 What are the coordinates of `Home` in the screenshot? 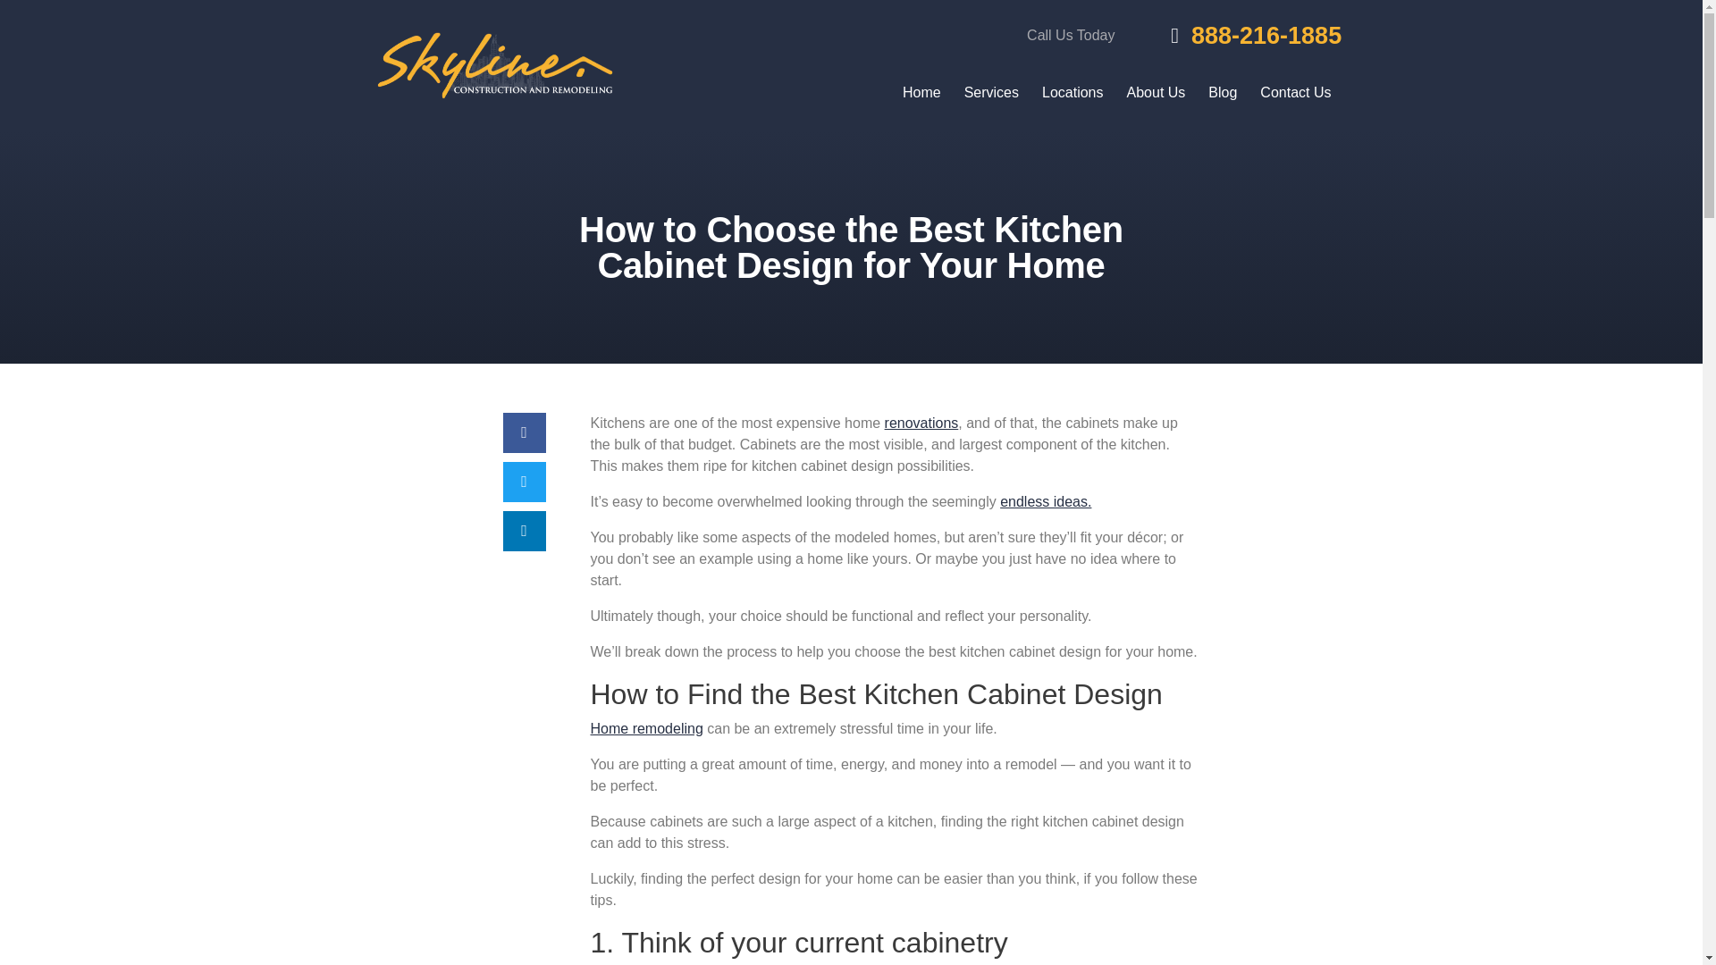 It's located at (921, 91).